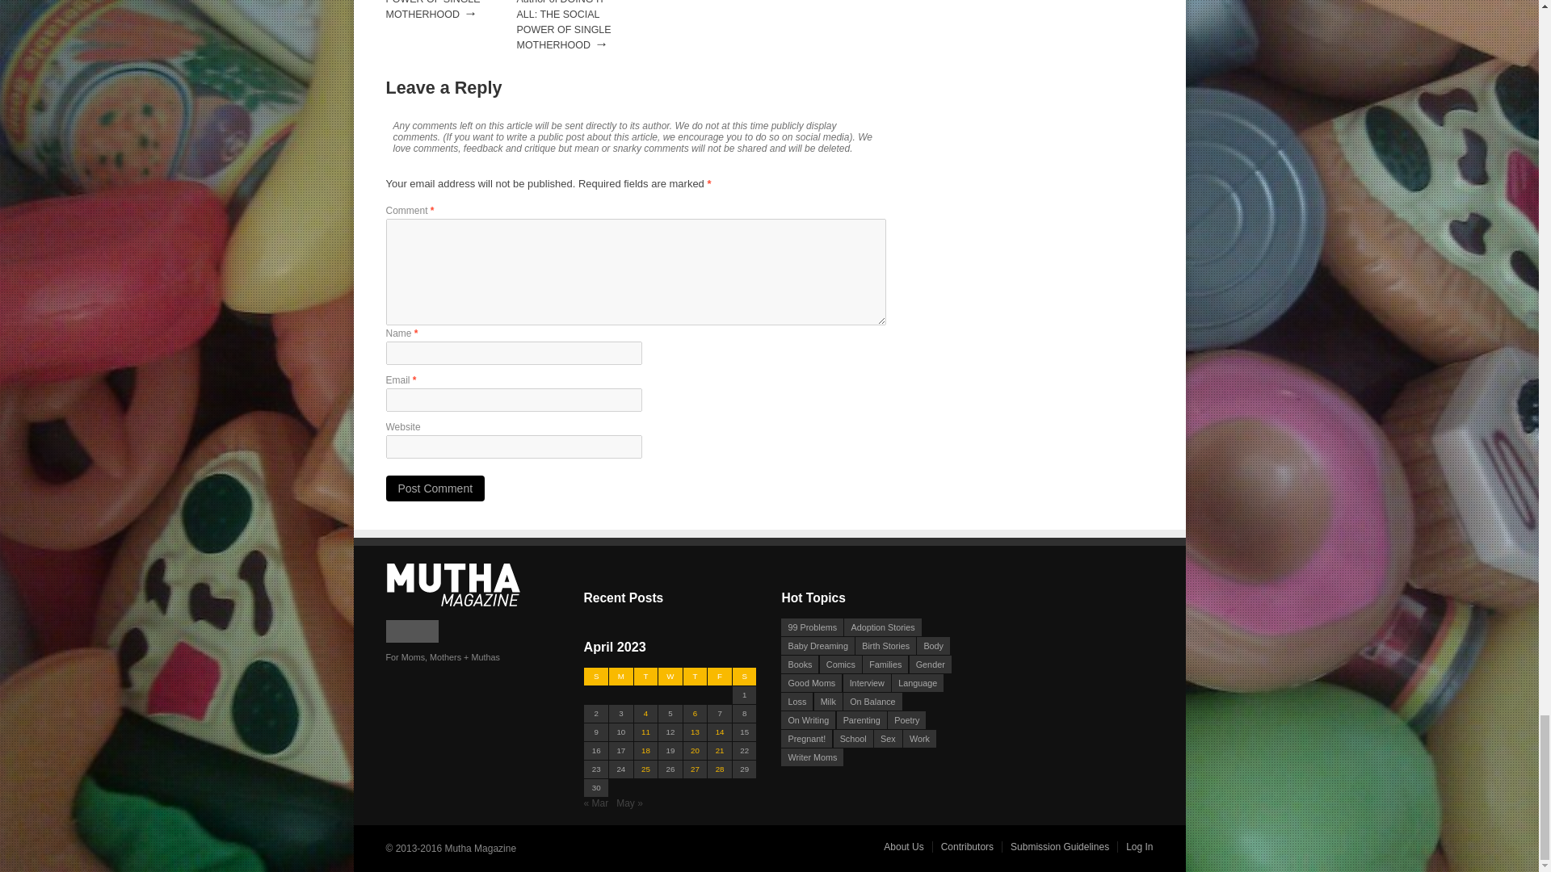 The height and width of the screenshot is (872, 1551). What do you see at coordinates (744, 676) in the screenshot?
I see `Saturday` at bounding box center [744, 676].